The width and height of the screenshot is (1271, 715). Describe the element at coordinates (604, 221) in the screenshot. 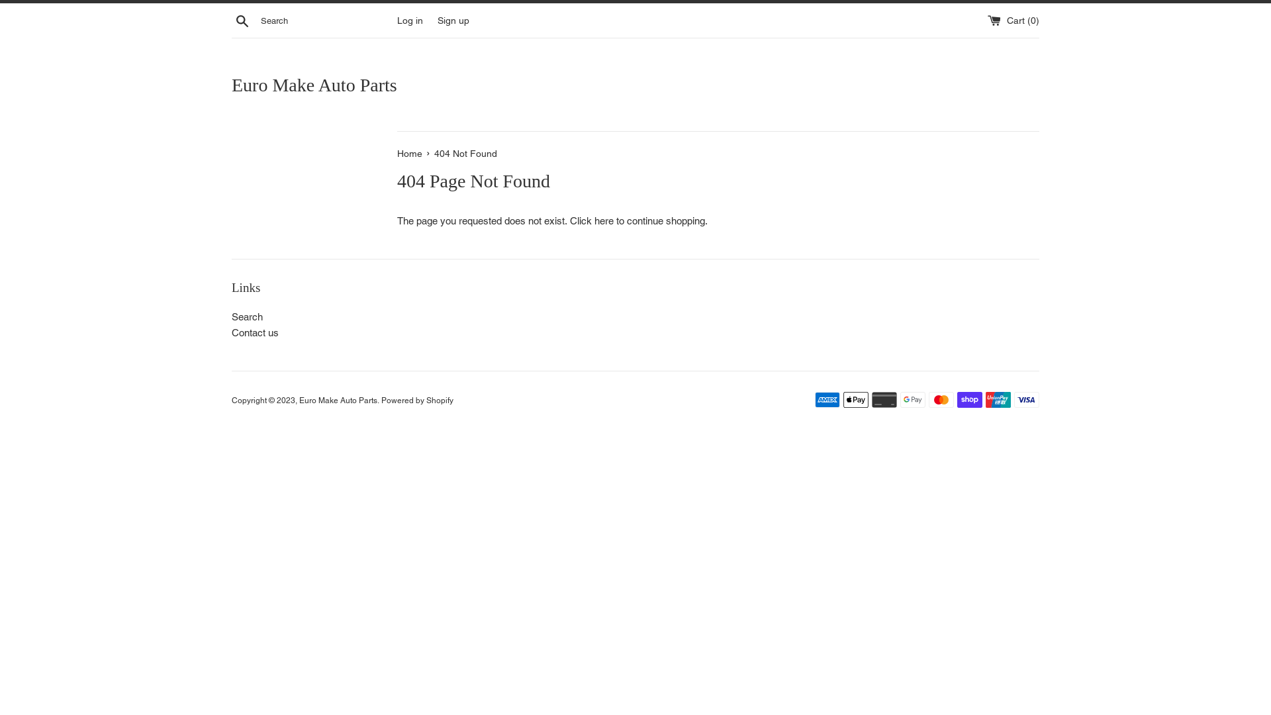

I see `here` at that location.